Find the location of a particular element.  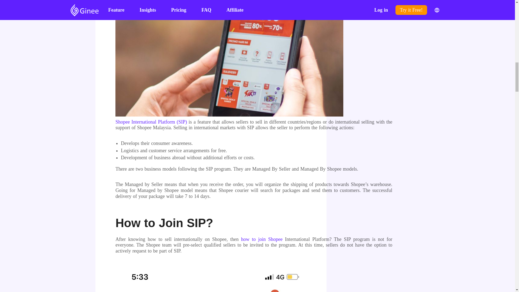

how to join Shopee is located at coordinates (262, 239).